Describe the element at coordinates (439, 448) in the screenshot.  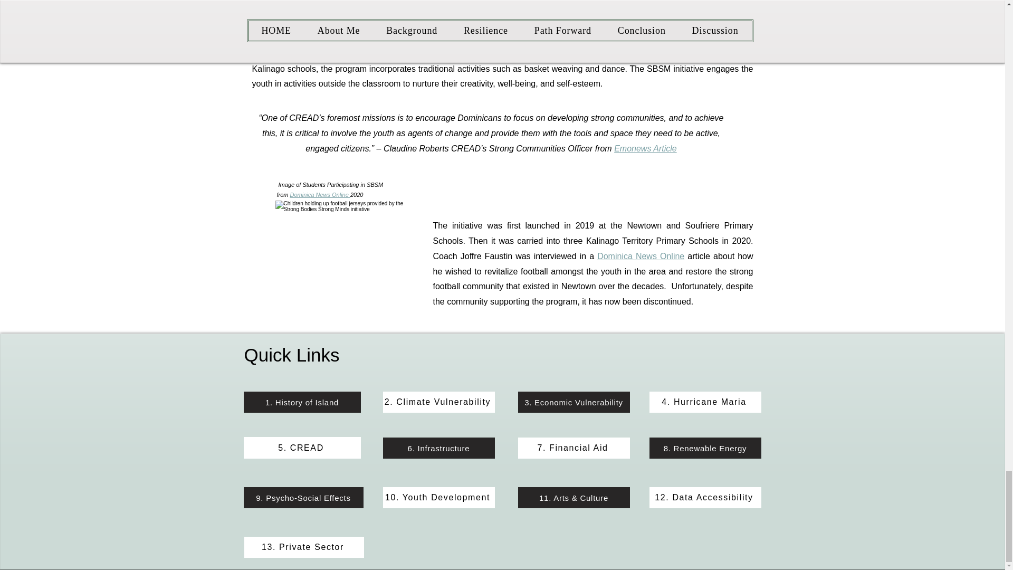
I see `6. Infrastructure` at that location.